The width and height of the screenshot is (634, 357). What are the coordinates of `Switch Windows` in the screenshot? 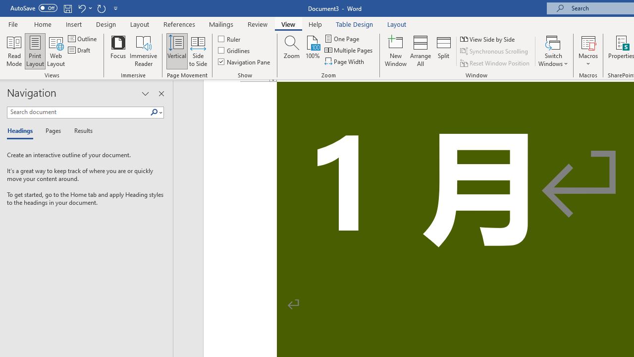 It's located at (553, 51).